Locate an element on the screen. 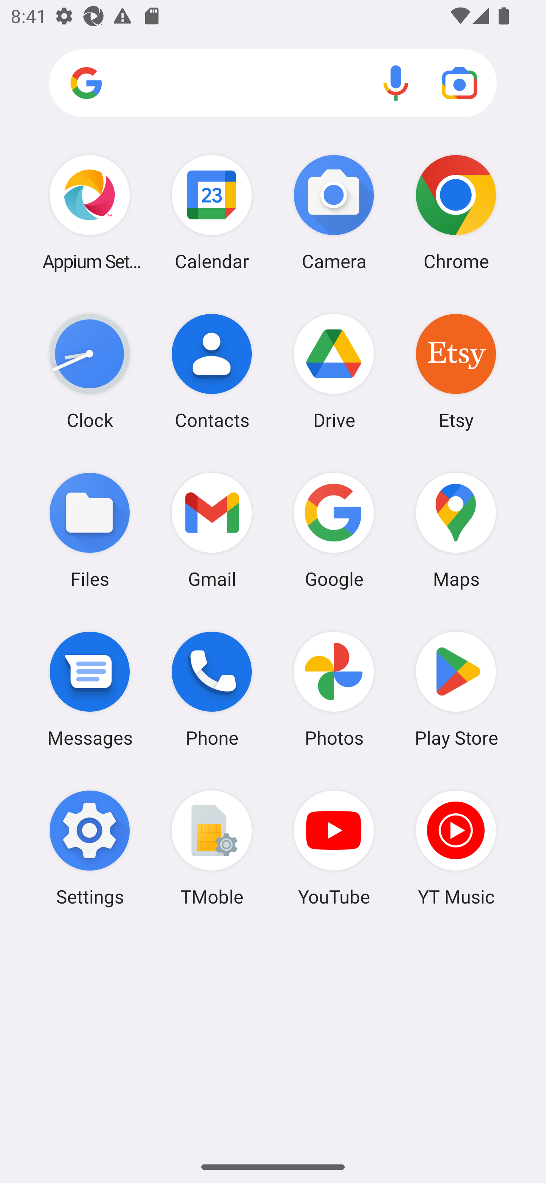 This screenshot has height=1183, width=546. Files is located at coordinates (89, 530).